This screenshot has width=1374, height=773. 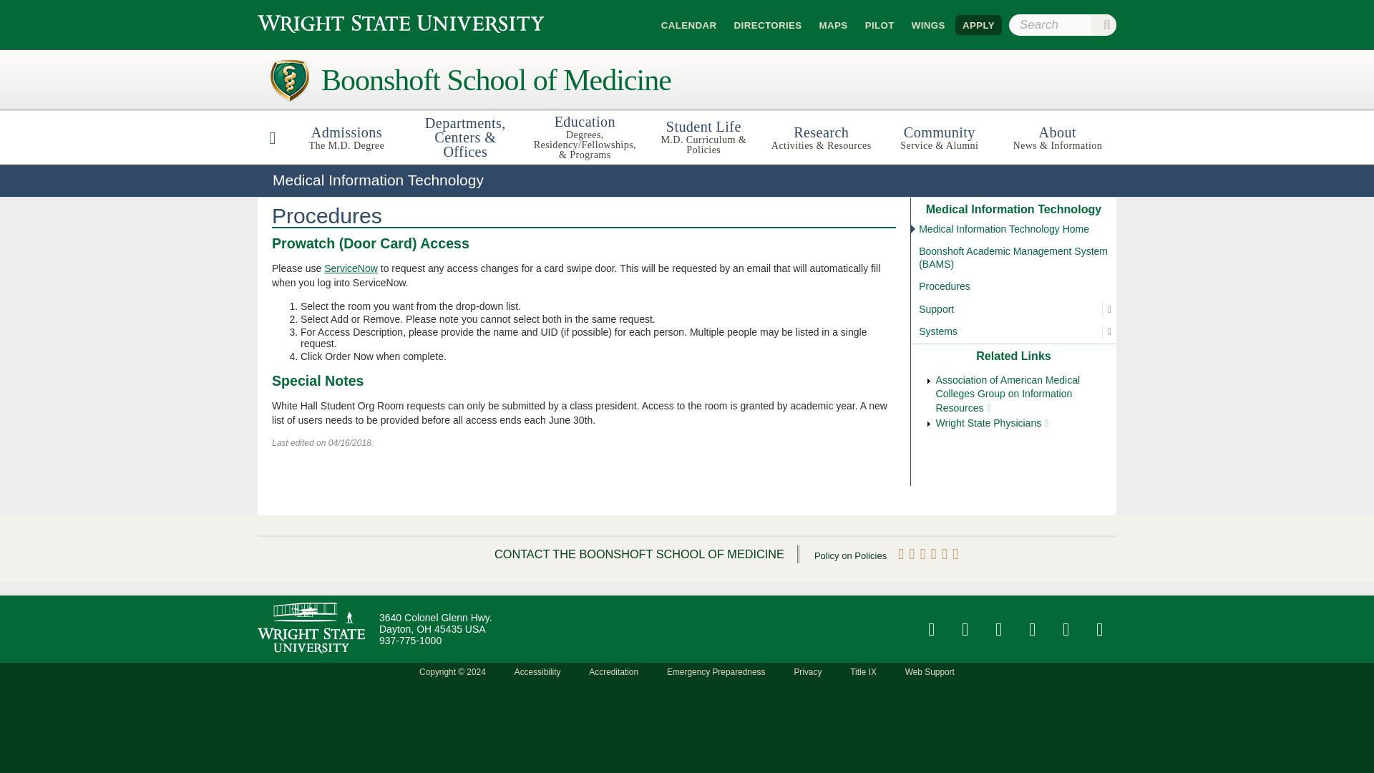 I want to click on Home, so click(x=688, y=24).